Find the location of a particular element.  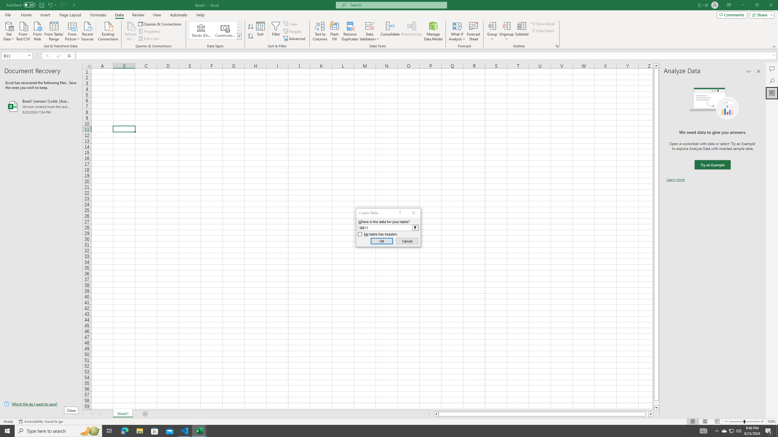

Insert is located at coordinates (45, 15).